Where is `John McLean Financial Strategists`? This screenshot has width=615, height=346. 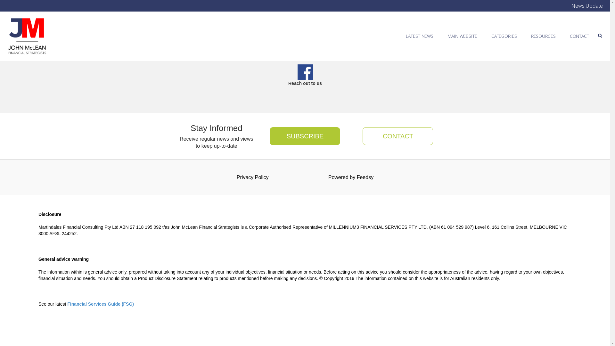
John McLean Financial Strategists is located at coordinates (27, 36).